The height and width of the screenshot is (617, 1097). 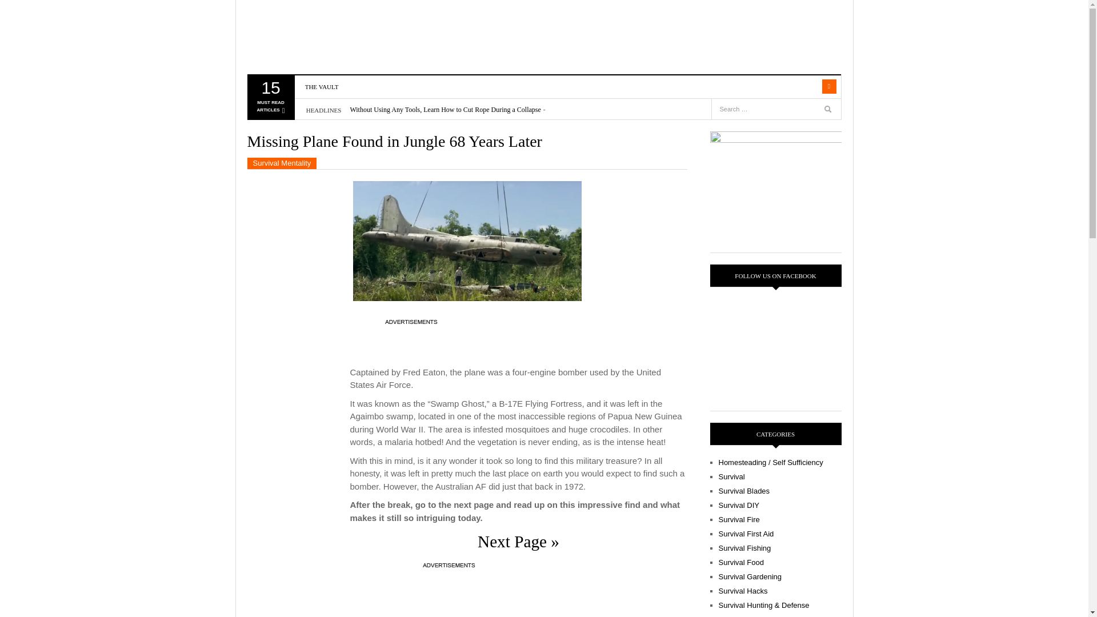 I want to click on Die Hard Survivor, so click(x=807, y=87).